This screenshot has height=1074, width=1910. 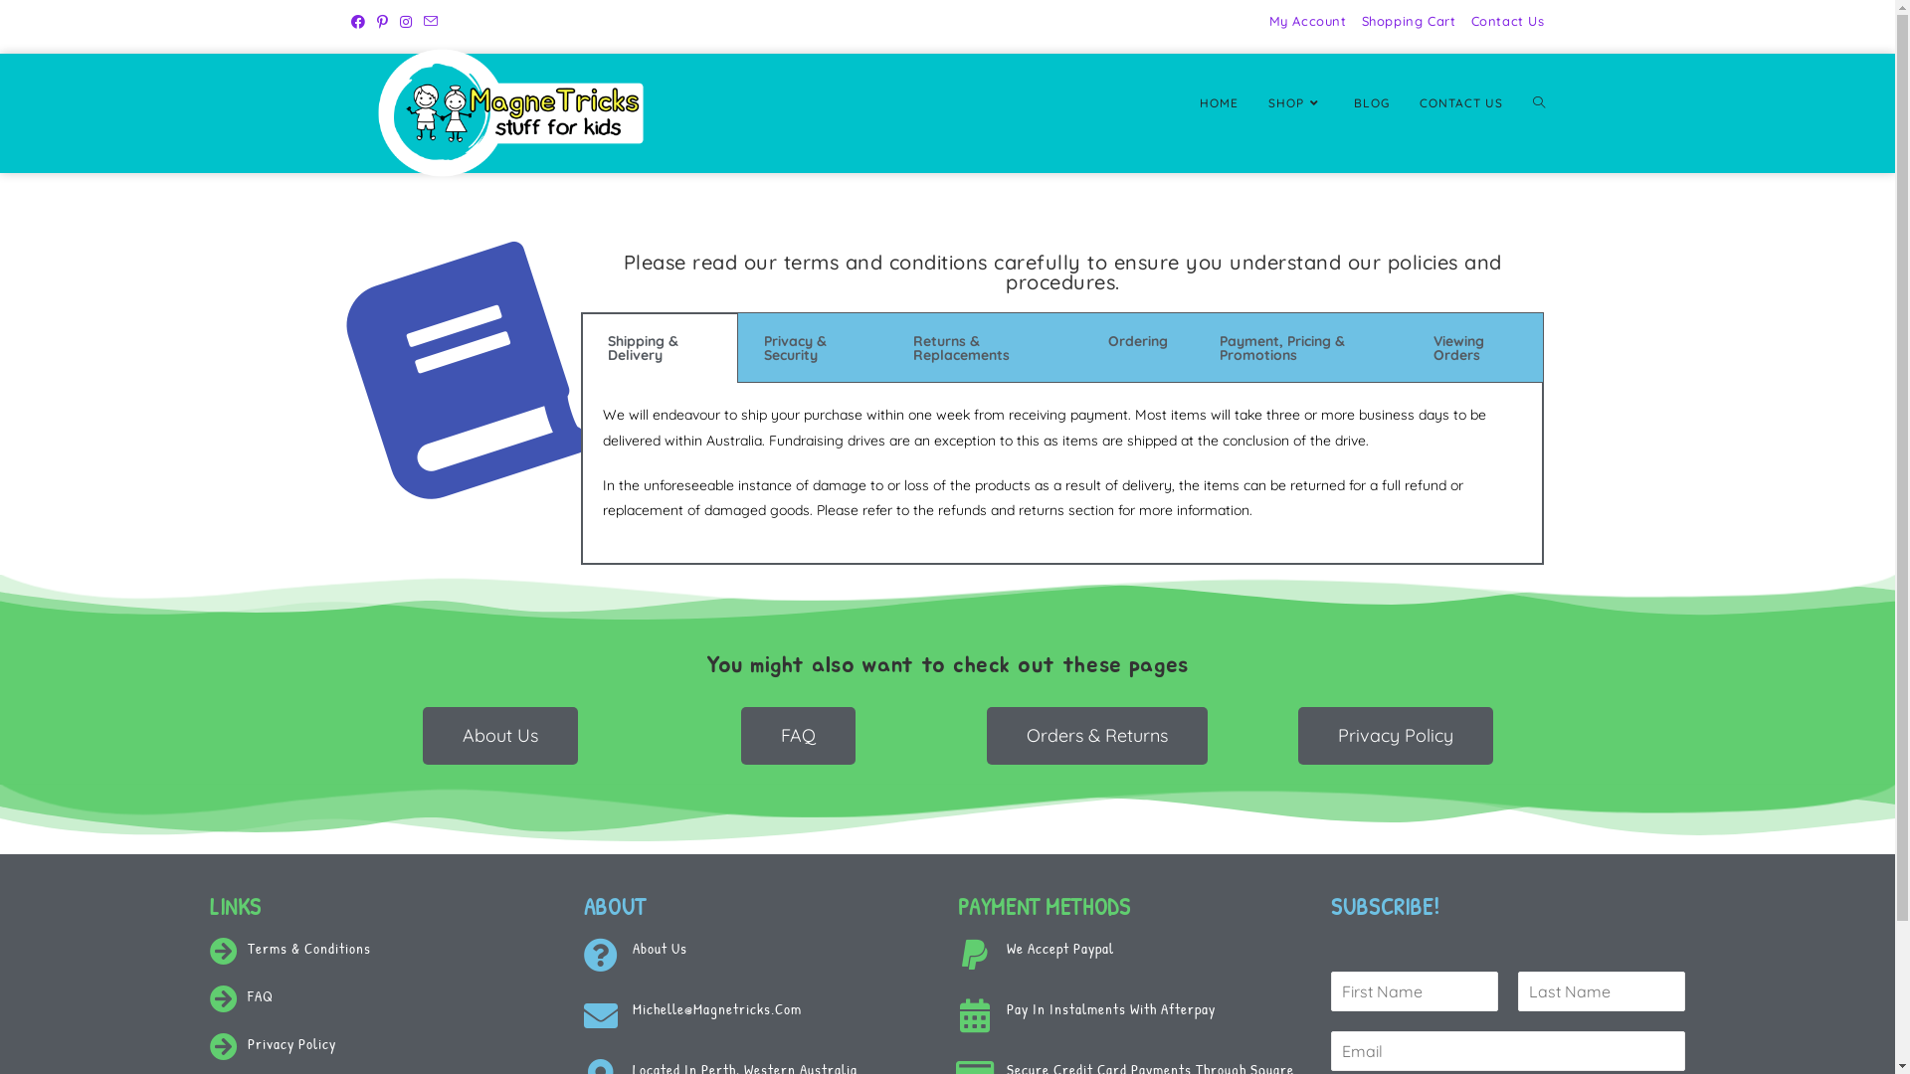 What do you see at coordinates (1395, 736) in the screenshot?
I see `Privacy Policy` at bounding box center [1395, 736].